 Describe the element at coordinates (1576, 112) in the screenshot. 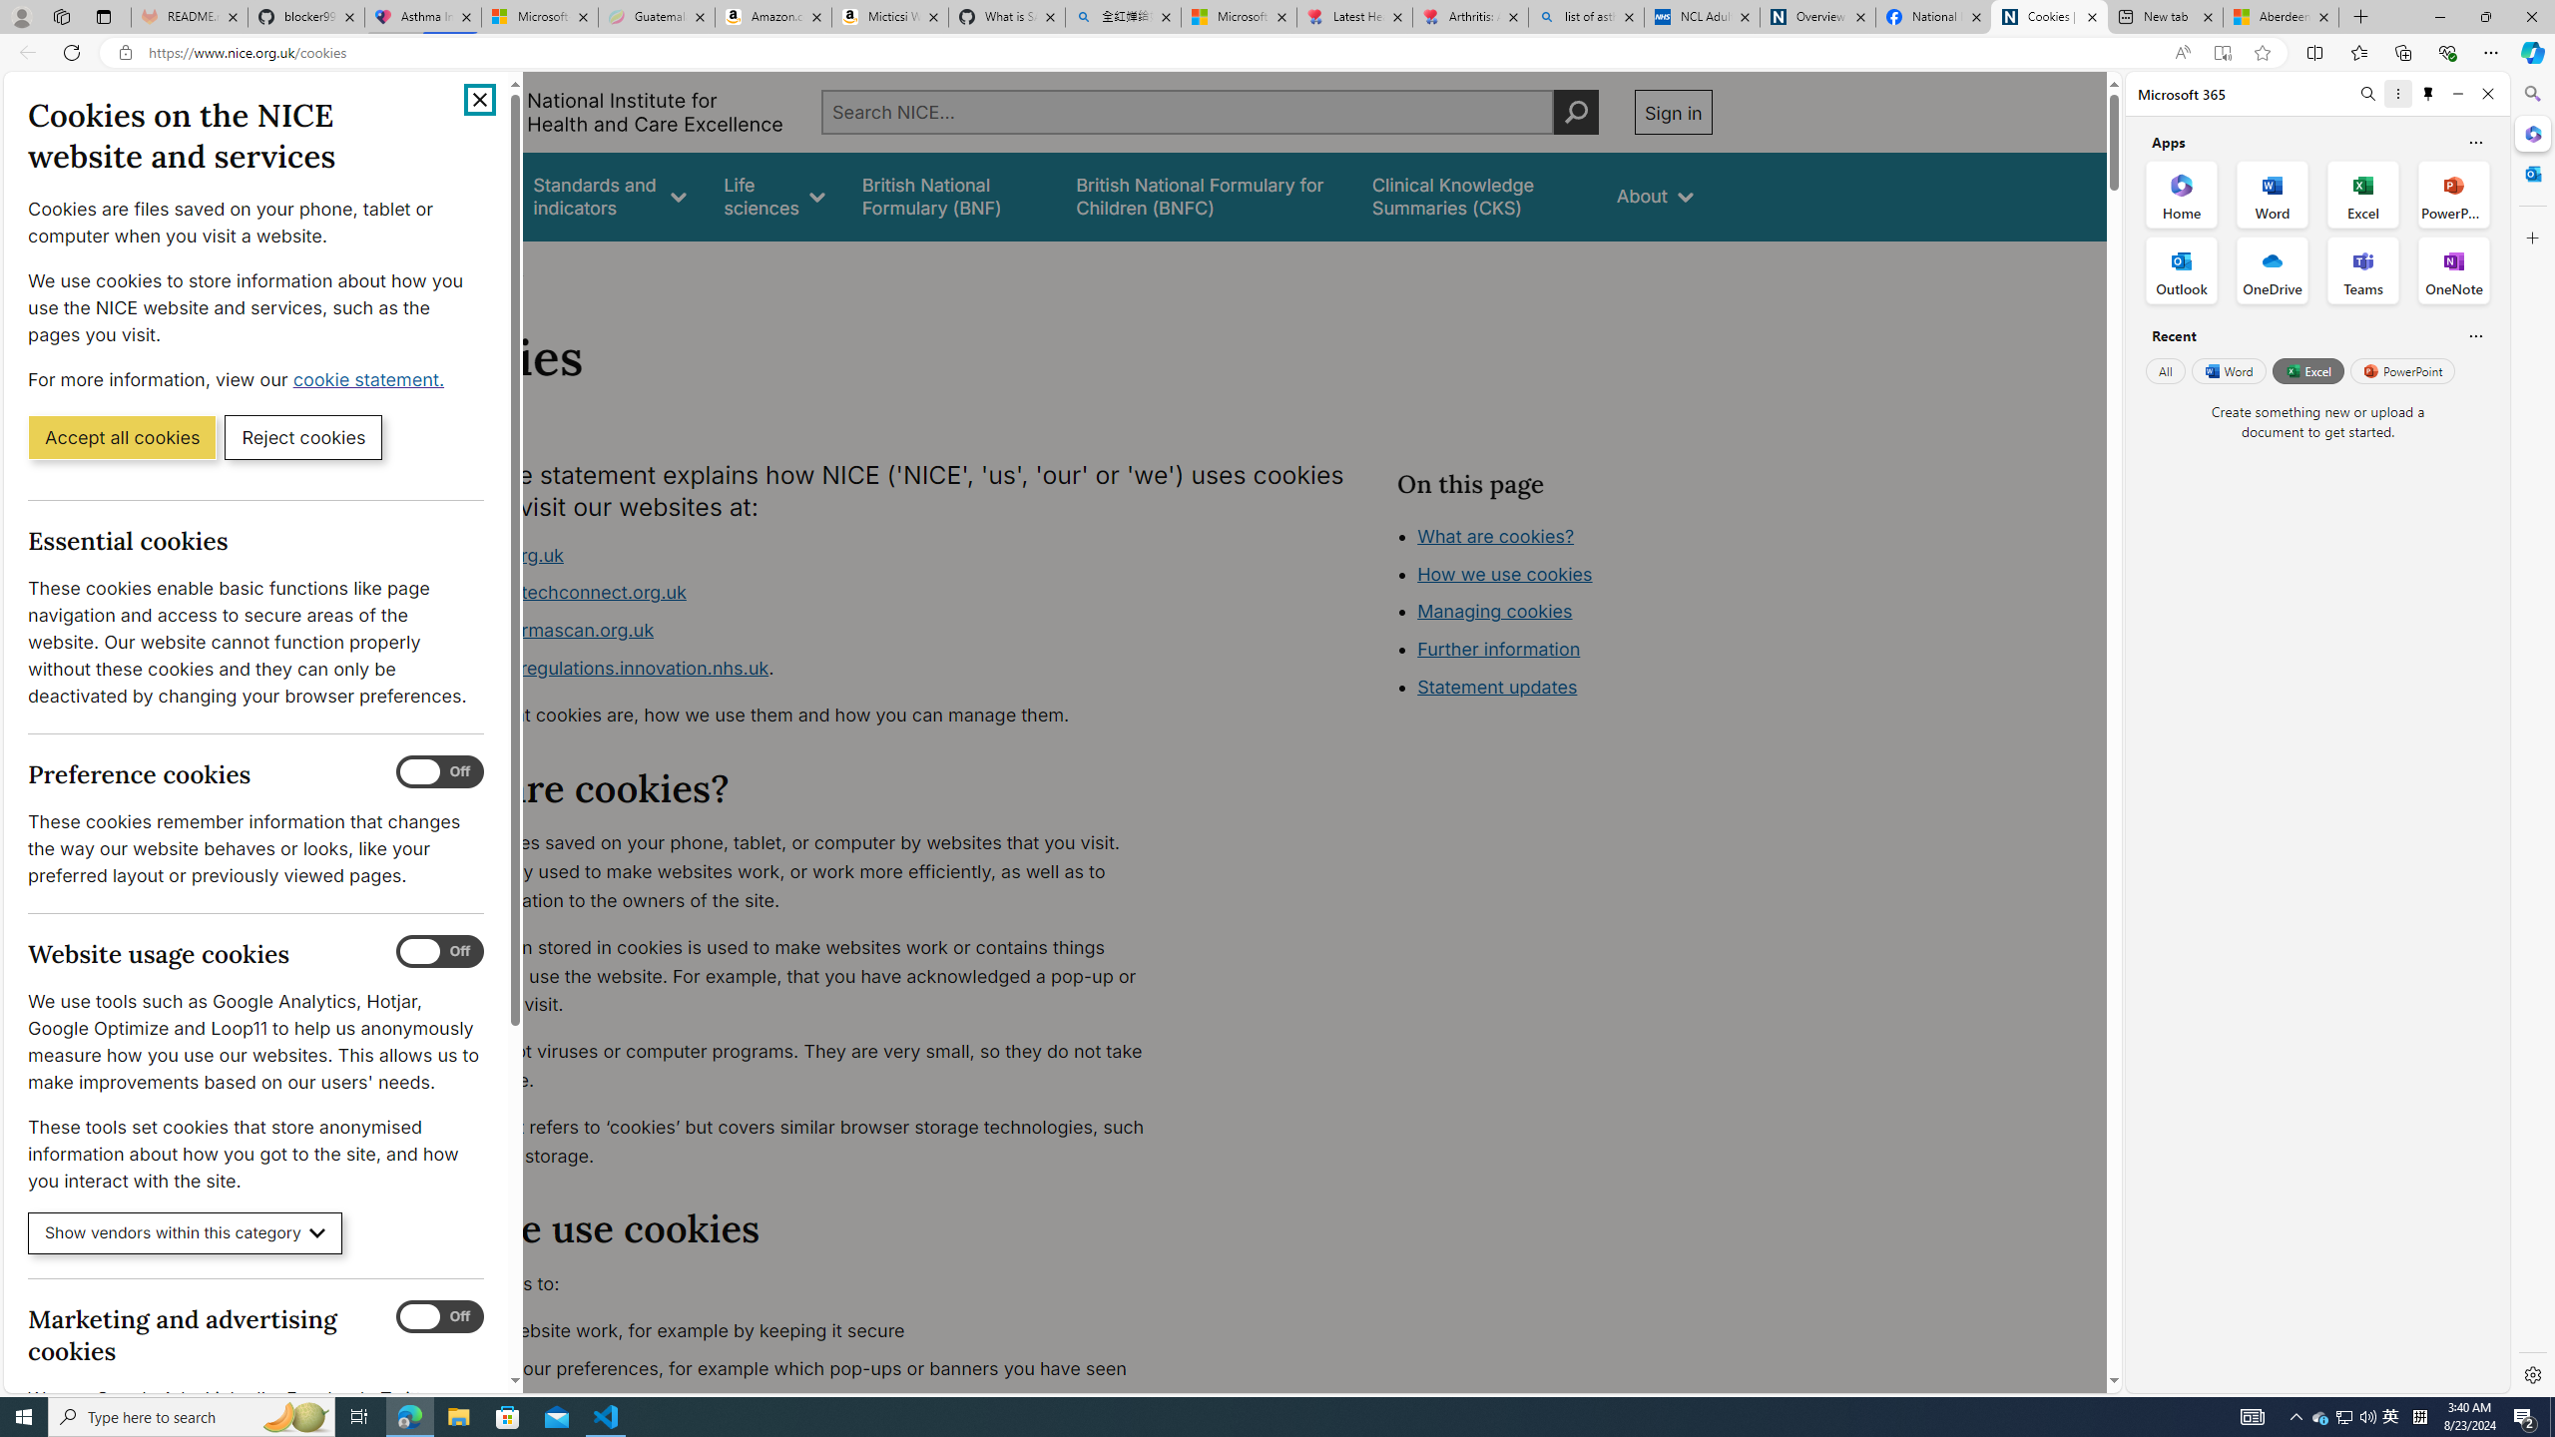

I see `Perform search` at that location.